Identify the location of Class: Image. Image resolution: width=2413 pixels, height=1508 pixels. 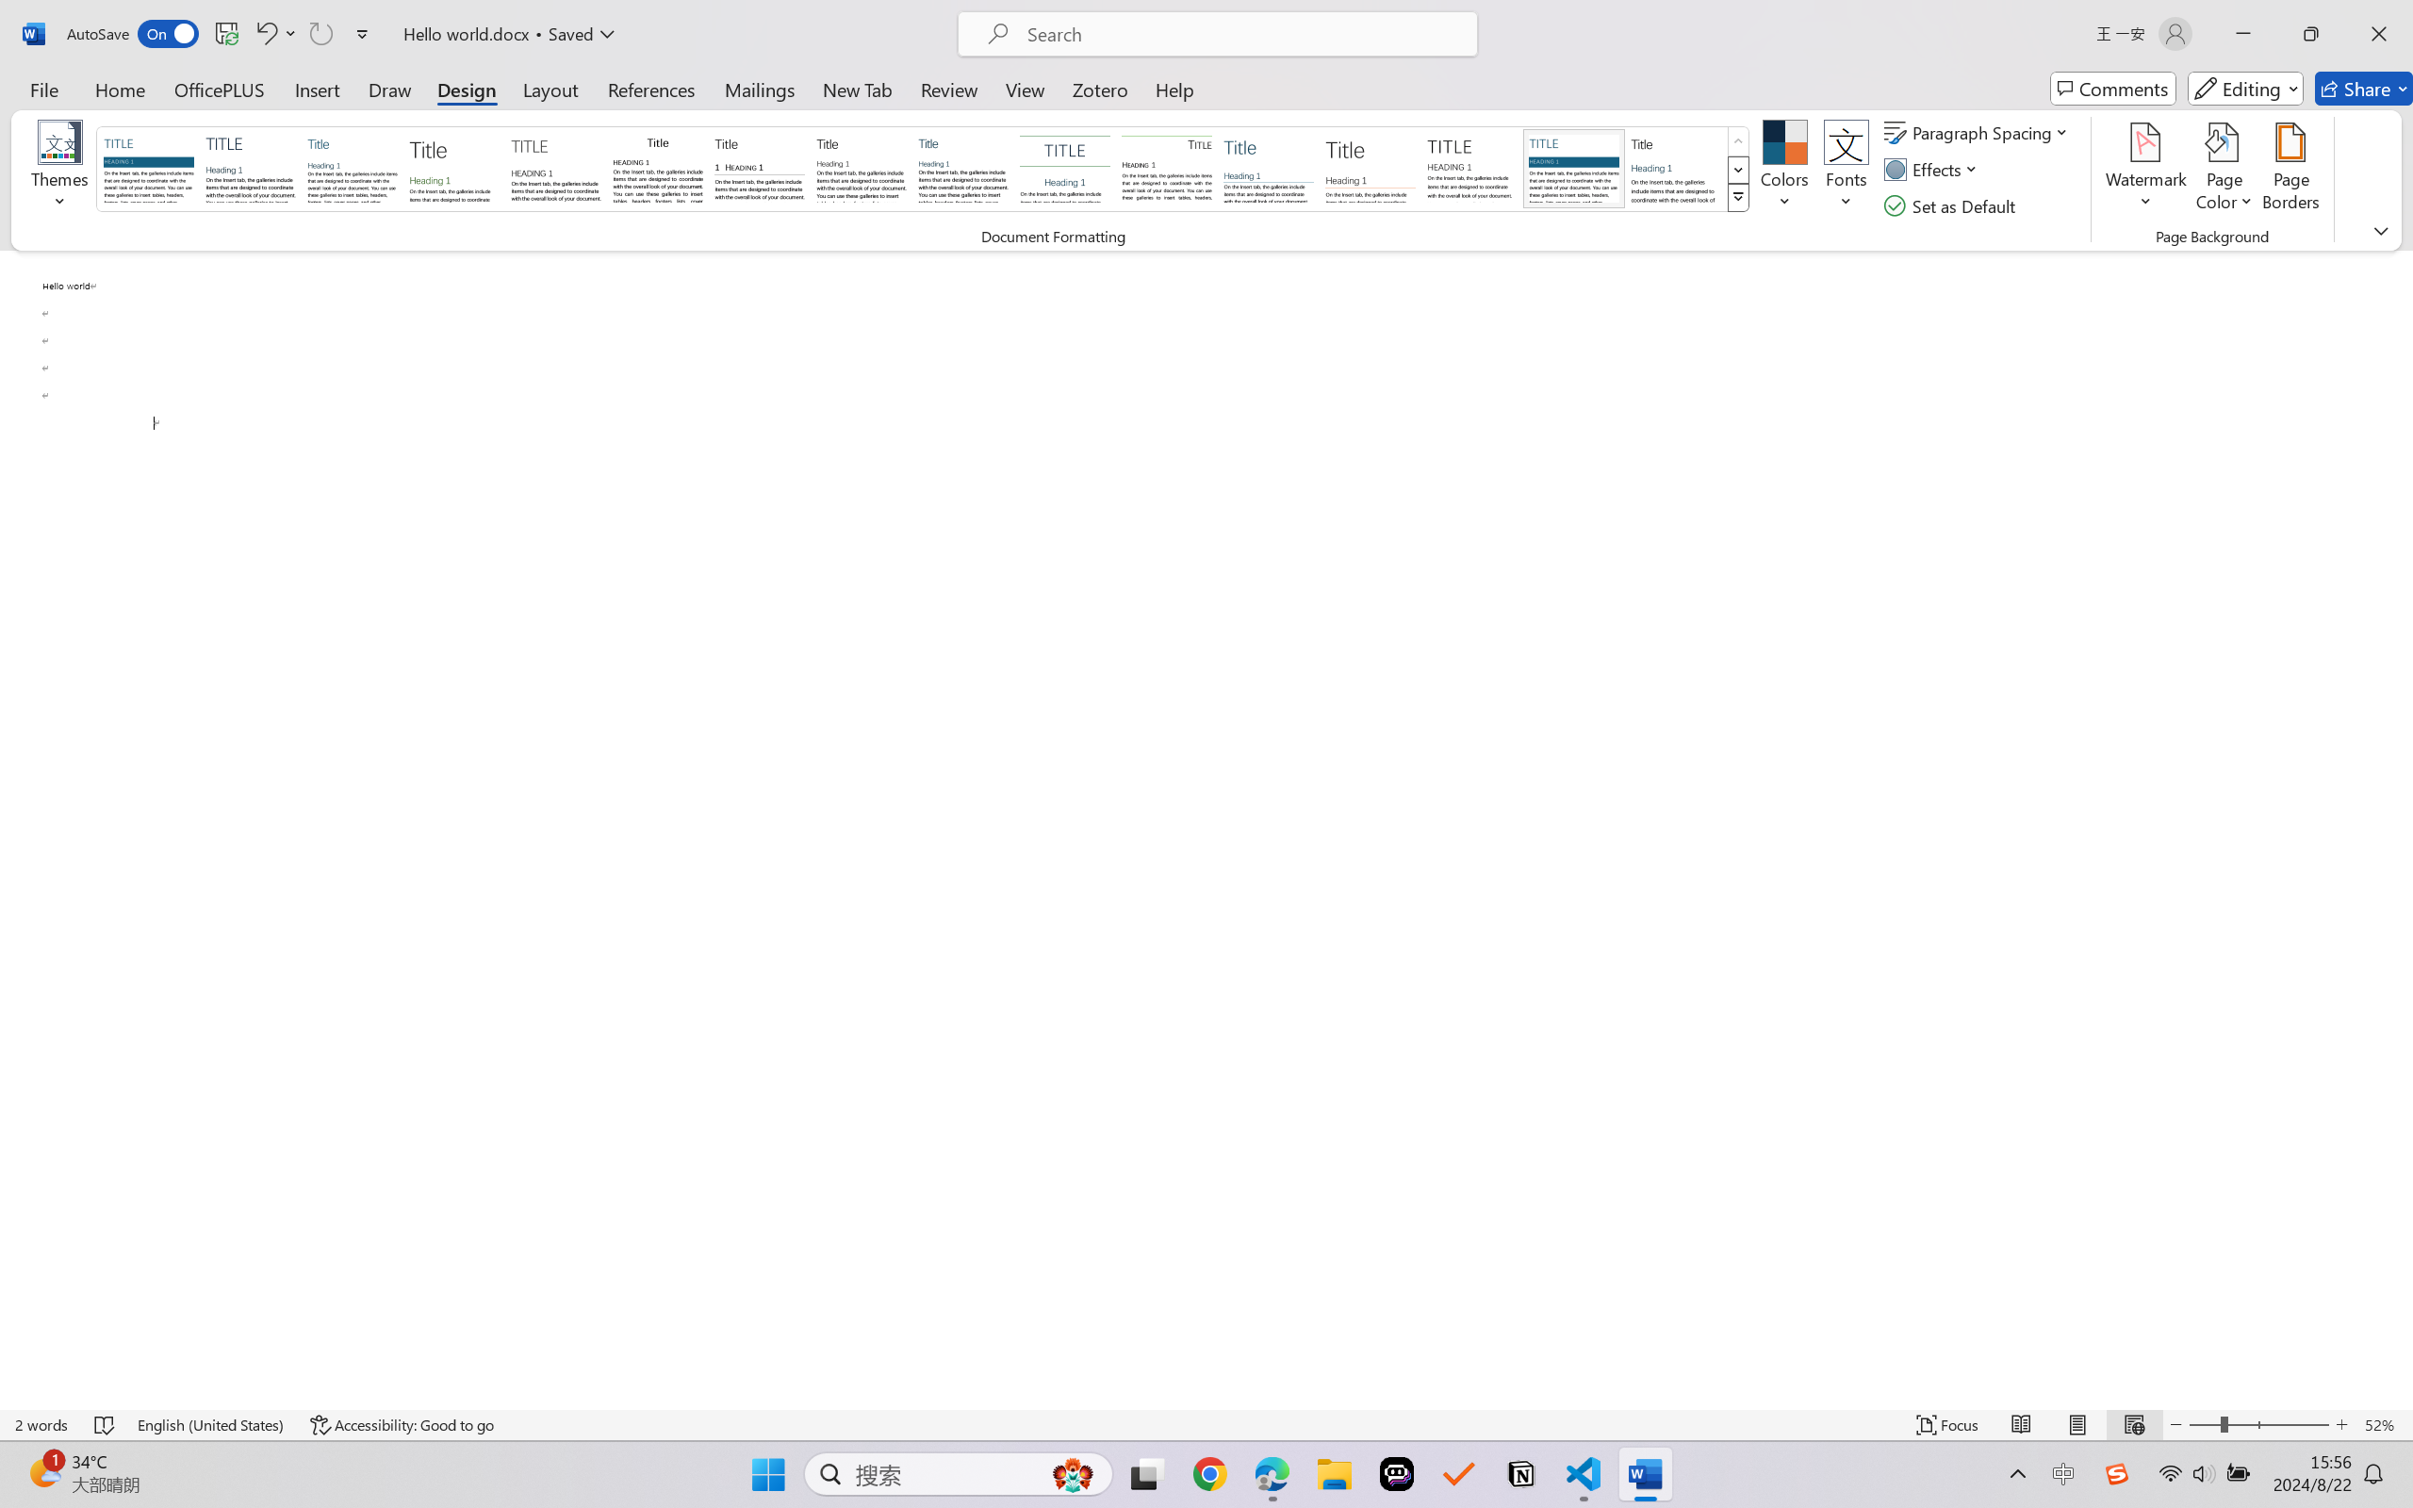
(2117, 1474).